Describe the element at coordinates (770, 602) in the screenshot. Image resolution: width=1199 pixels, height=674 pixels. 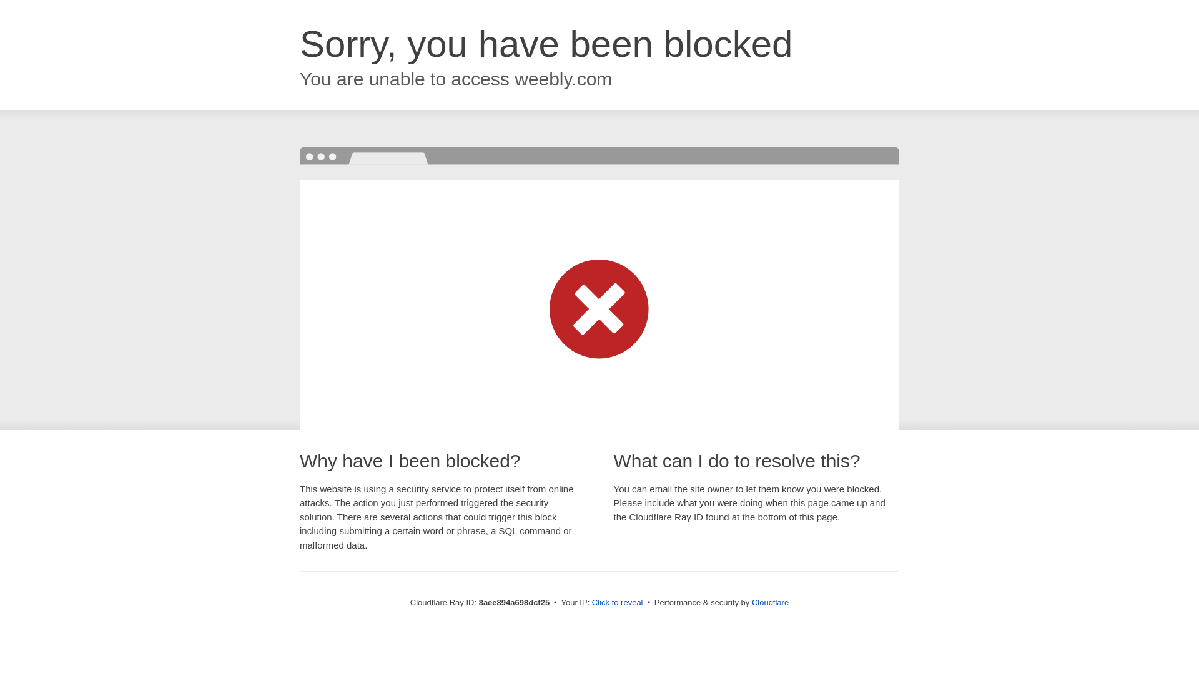
I see `Cloudflare` at that location.